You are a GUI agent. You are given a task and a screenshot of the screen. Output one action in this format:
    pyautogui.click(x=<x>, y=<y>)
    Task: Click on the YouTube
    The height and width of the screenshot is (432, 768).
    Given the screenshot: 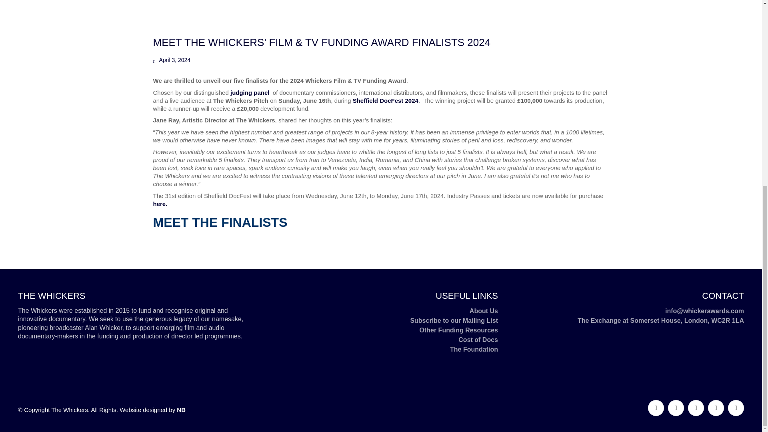 What is the action you would take?
    pyautogui.click(x=736, y=408)
    